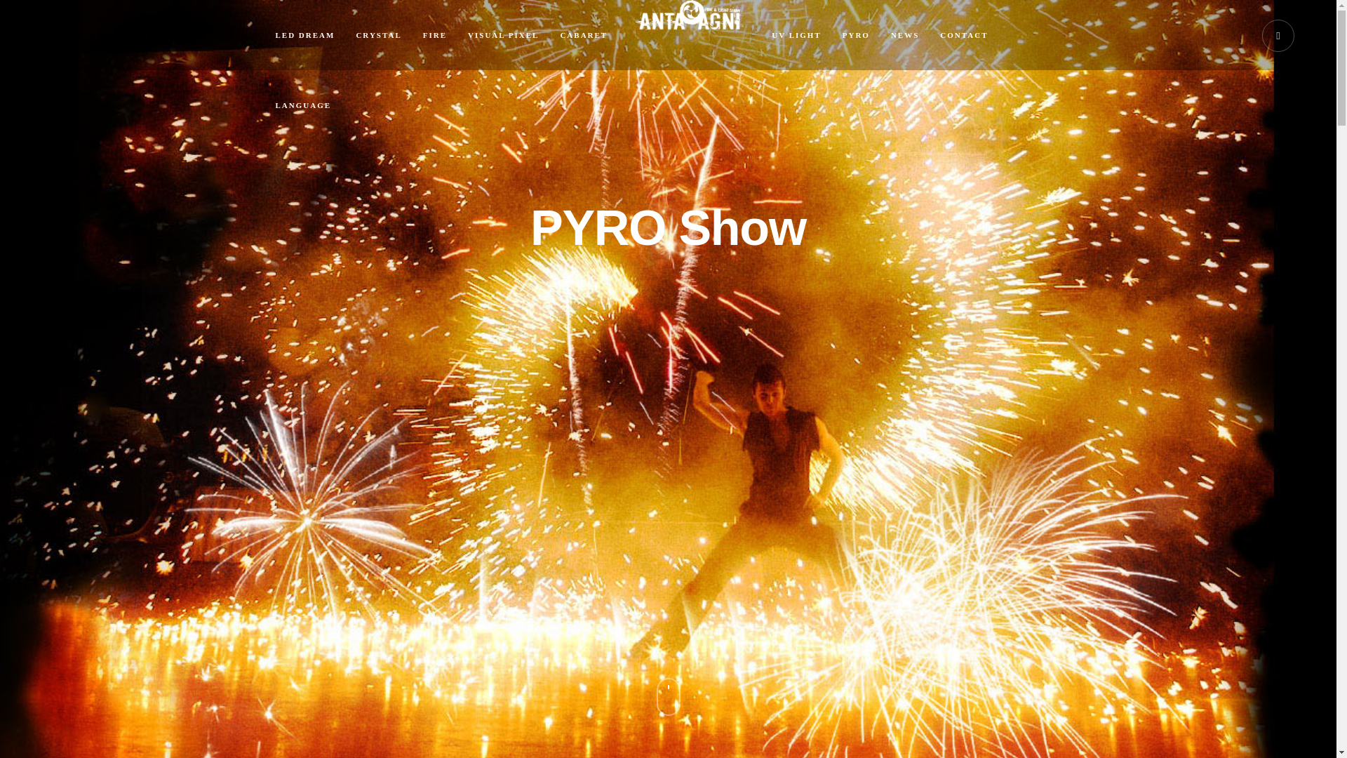 Image resolution: width=1347 pixels, height=758 pixels. I want to click on VISUAL PIXEL, so click(503, 35).